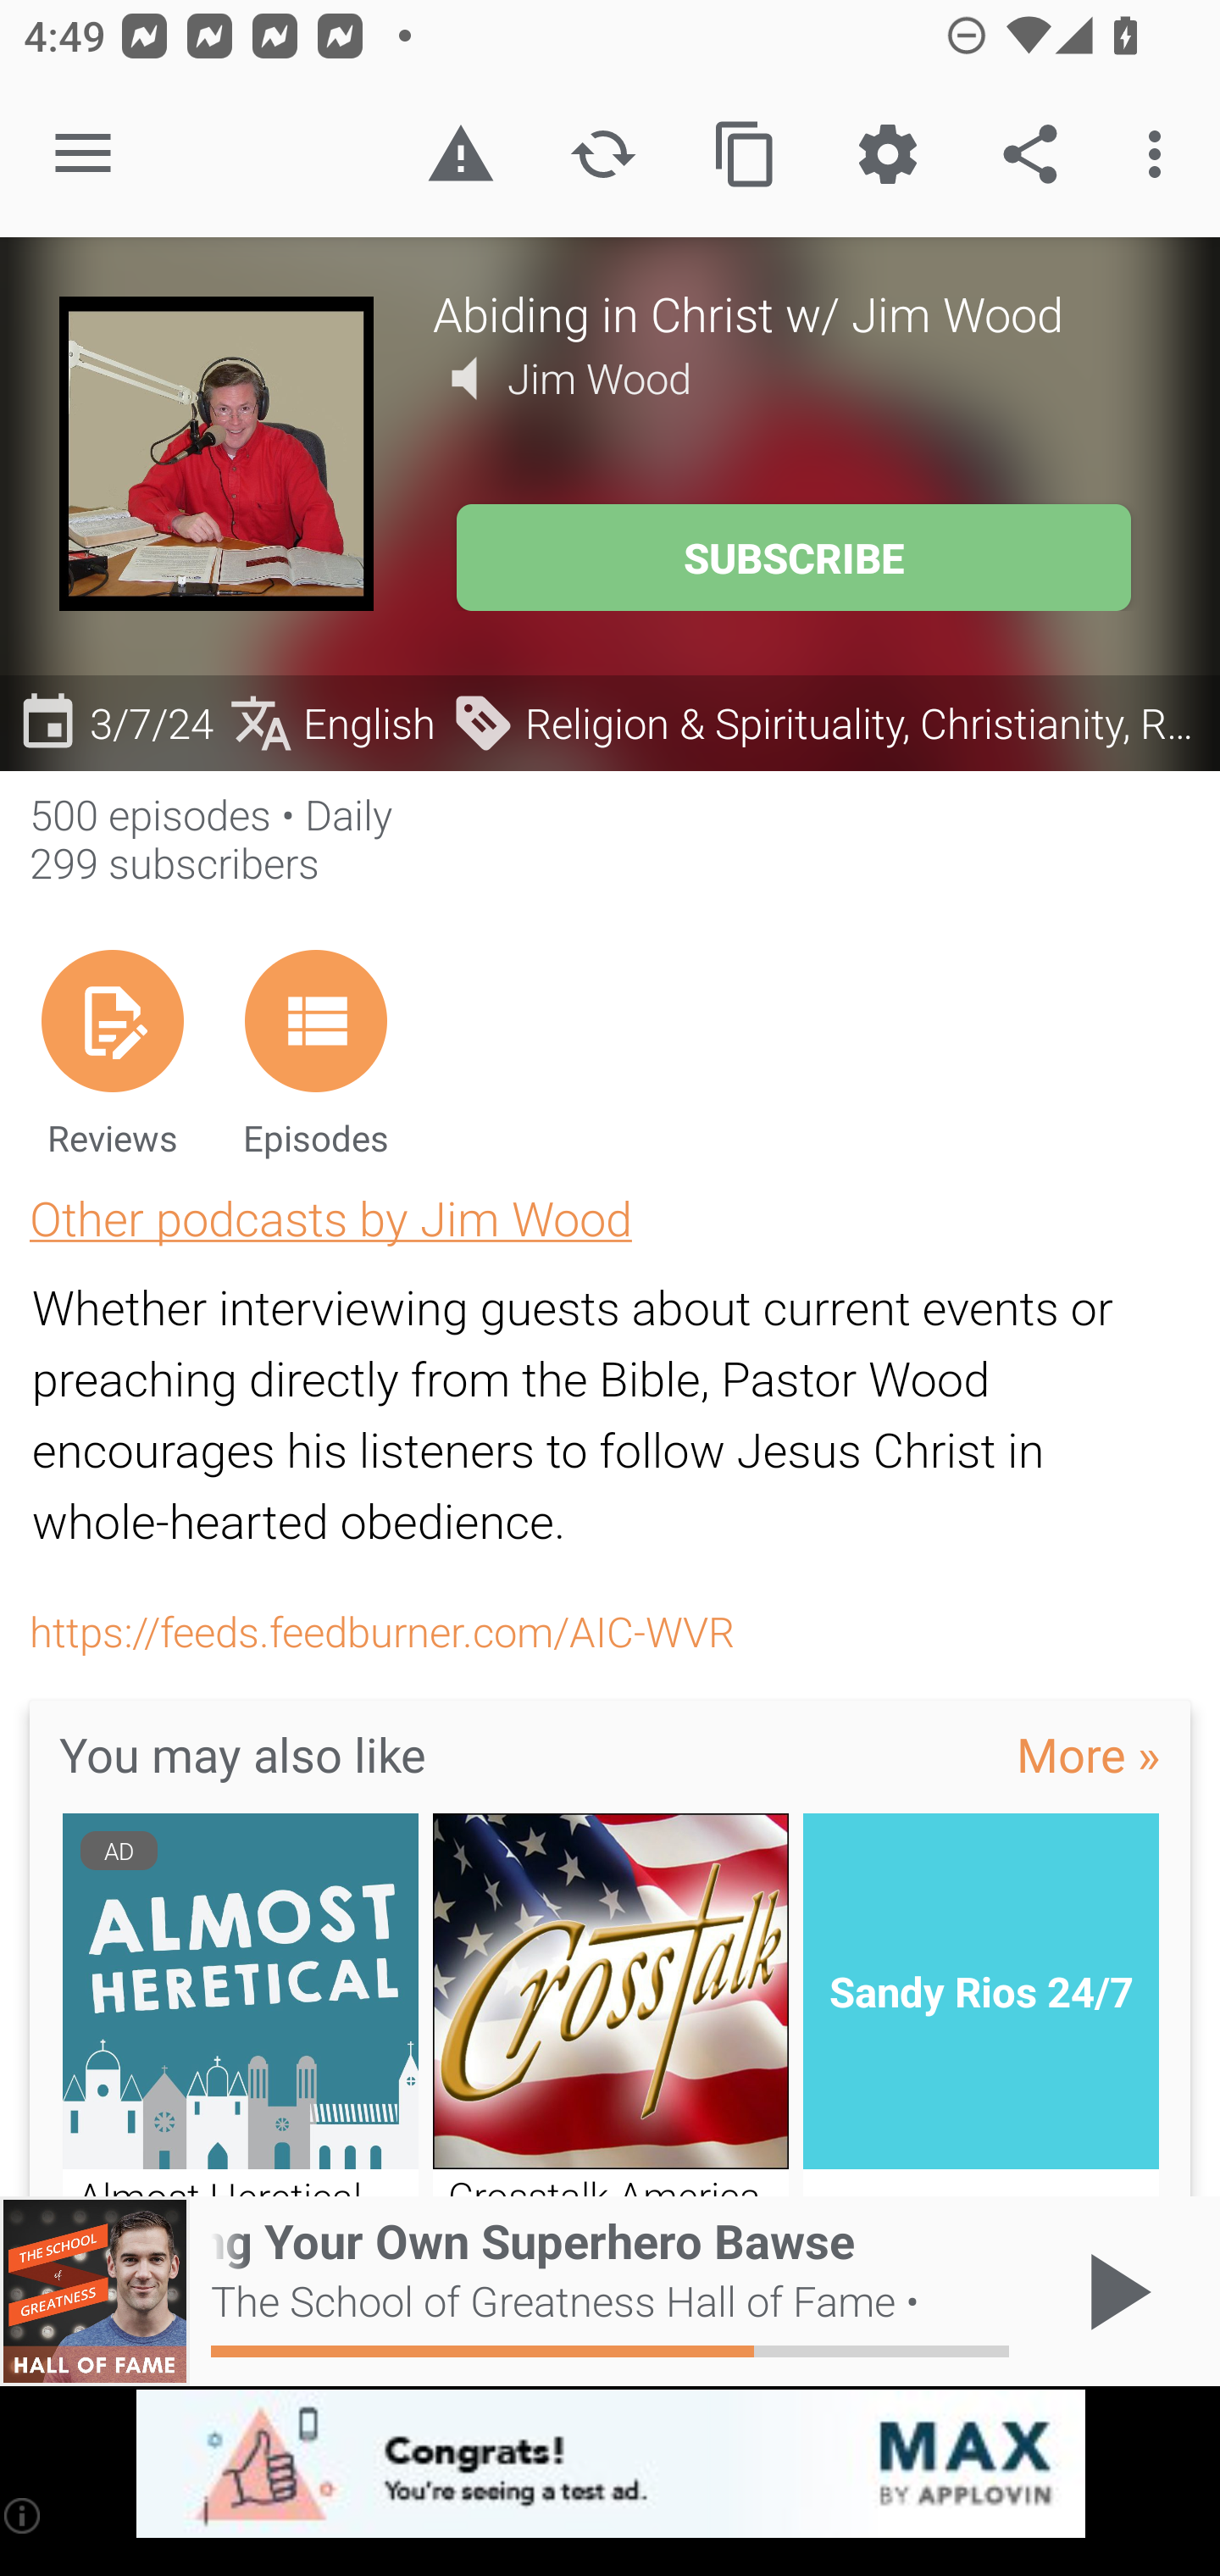  What do you see at coordinates (600, 378) in the screenshot?
I see `Jim Wood` at bounding box center [600, 378].